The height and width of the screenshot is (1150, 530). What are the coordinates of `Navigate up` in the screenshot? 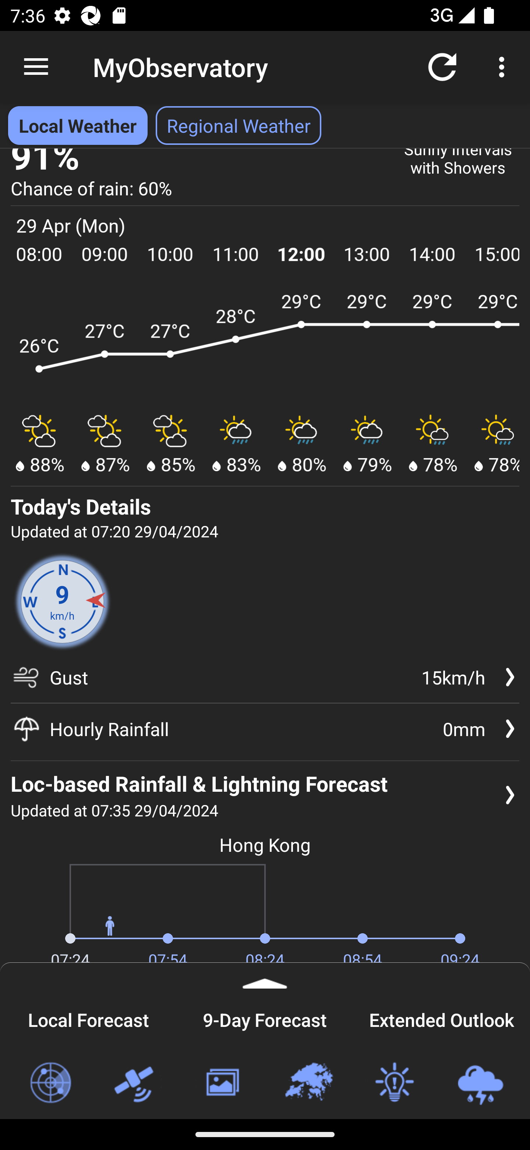 It's located at (36, 67).